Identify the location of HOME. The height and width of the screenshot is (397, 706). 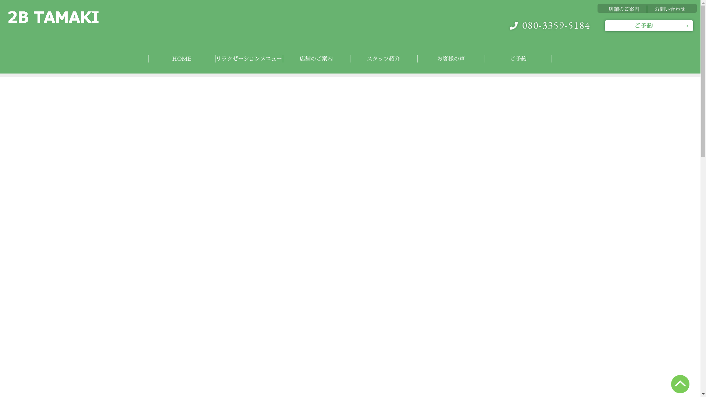
(182, 59).